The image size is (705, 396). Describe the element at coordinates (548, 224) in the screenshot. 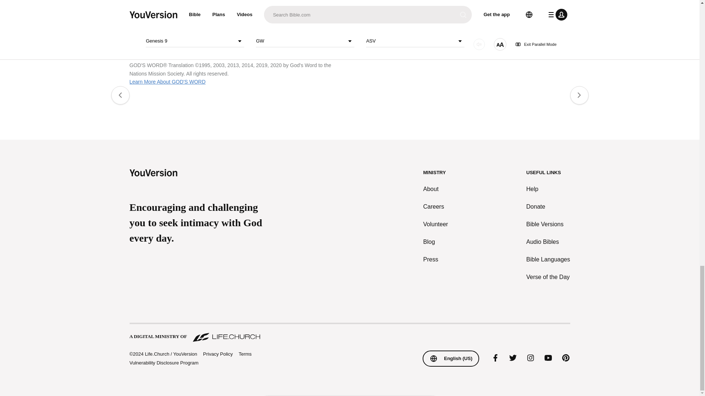

I see `Bible Versions` at that location.